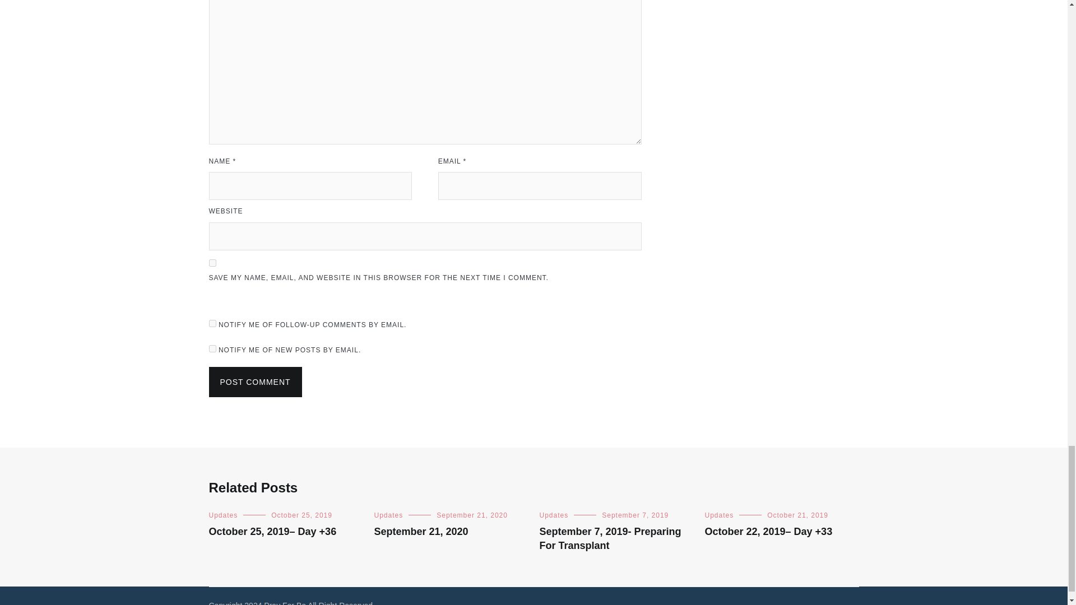 The image size is (1076, 605). I want to click on October 25, 2019, so click(302, 515).